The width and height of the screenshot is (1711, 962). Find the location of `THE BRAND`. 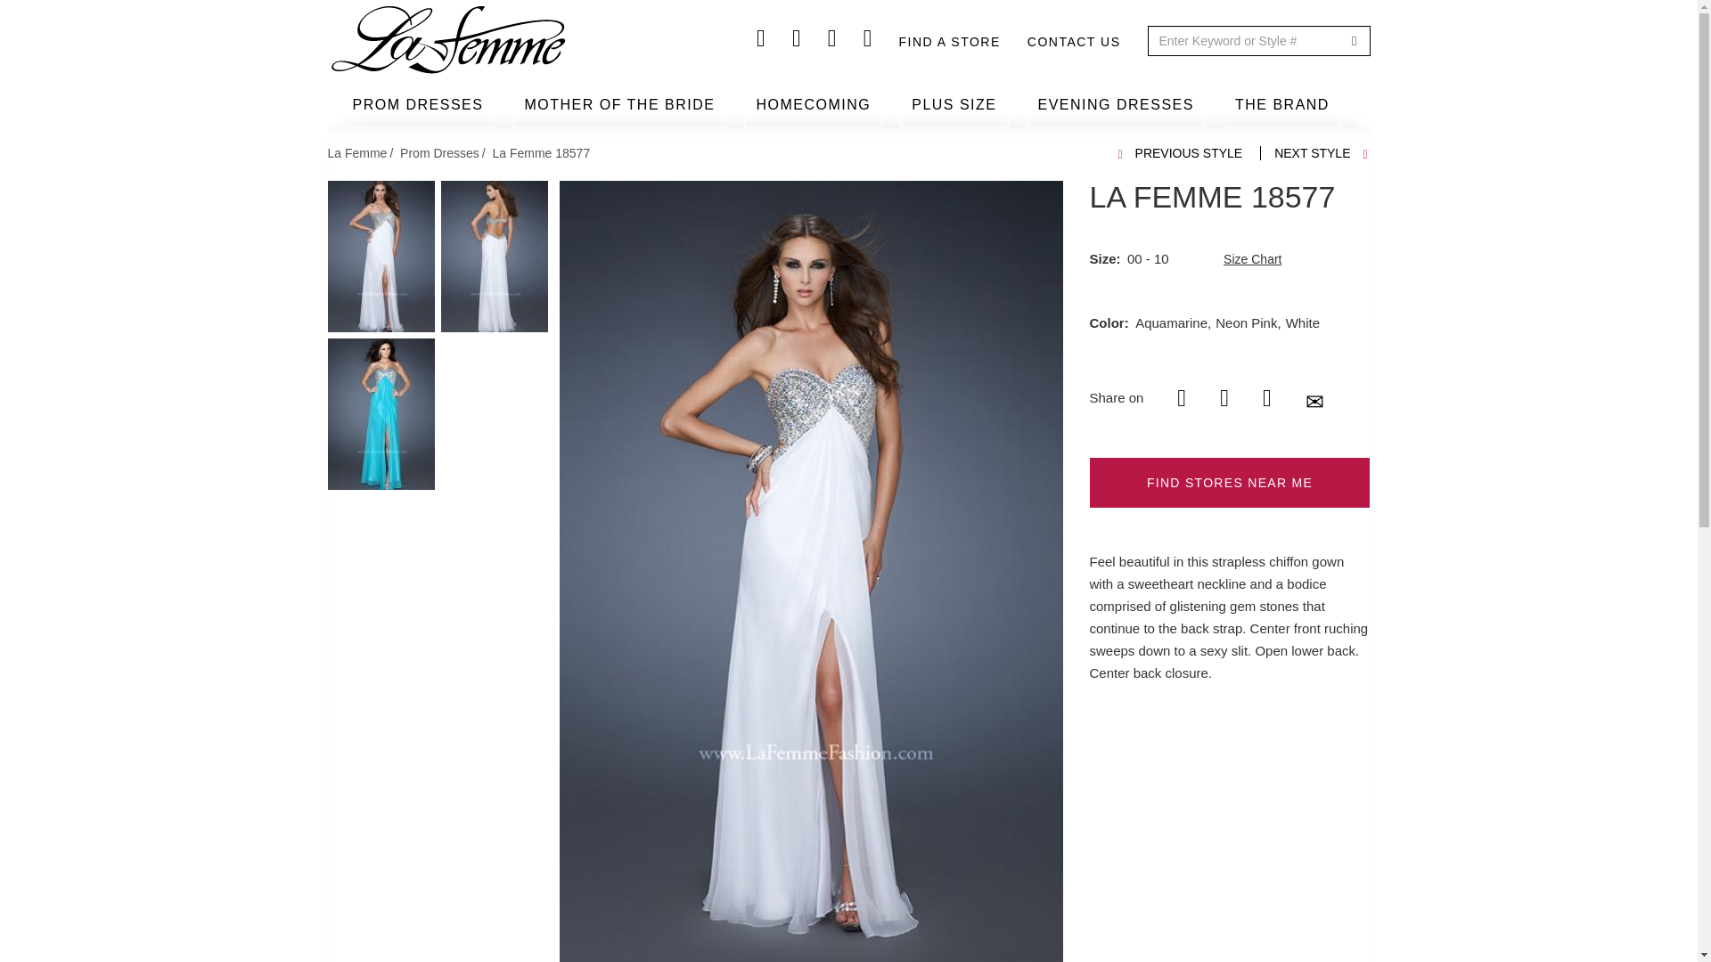

THE BRAND is located at coordinates (1281, 105).